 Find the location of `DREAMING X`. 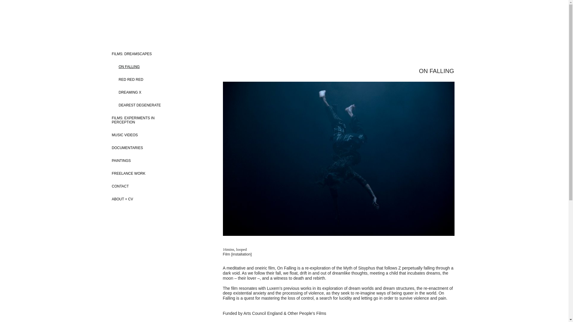

DREAMING X is located at coordinates (136, 92).